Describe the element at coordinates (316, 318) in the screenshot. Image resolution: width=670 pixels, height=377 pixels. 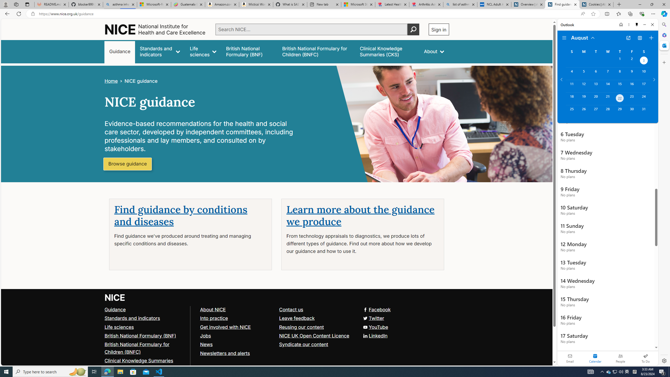
I see `Leave feedback` at that location.